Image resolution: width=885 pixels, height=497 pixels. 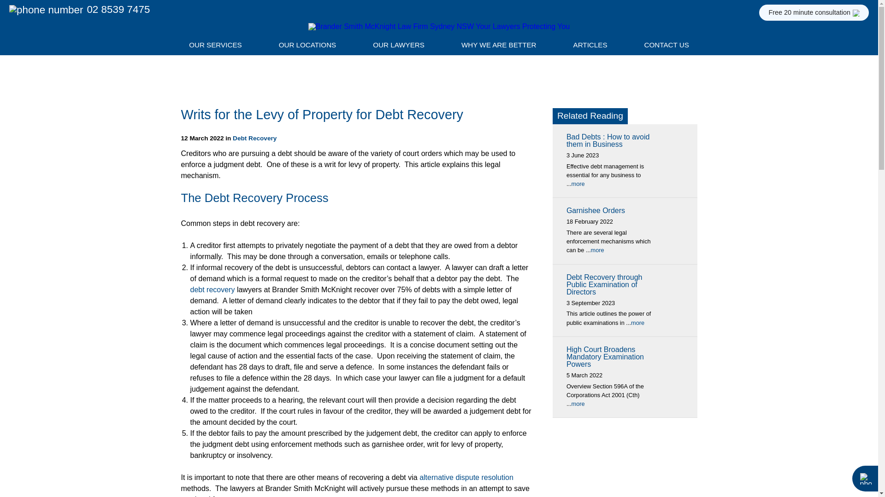 I want to click on WHY WE ARE BETTER, so click(x=499, y=47).